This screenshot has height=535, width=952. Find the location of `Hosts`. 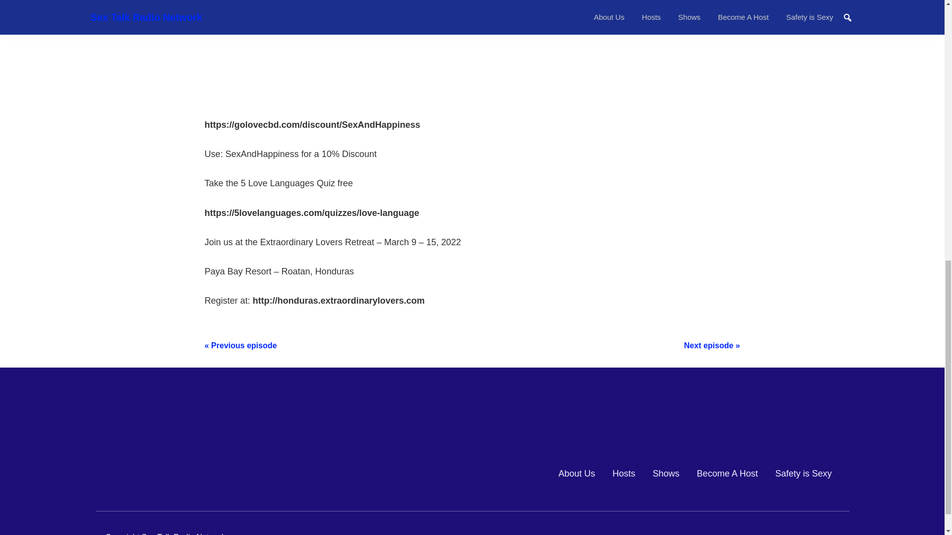

Hosts is located at coordinates (623, 474).